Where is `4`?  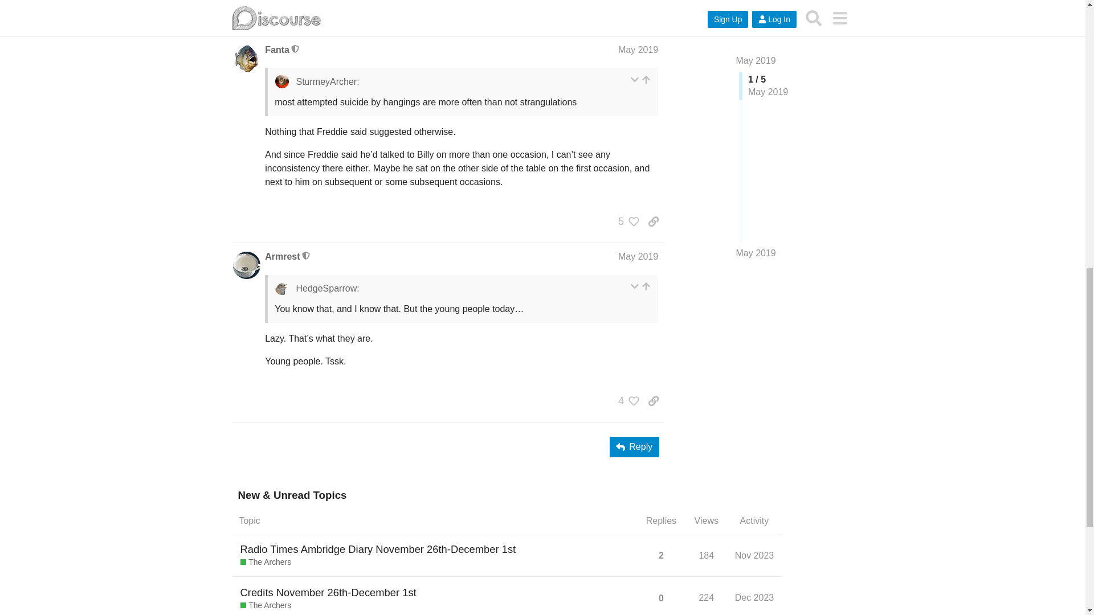 4 is located at coordinates (626, 15).